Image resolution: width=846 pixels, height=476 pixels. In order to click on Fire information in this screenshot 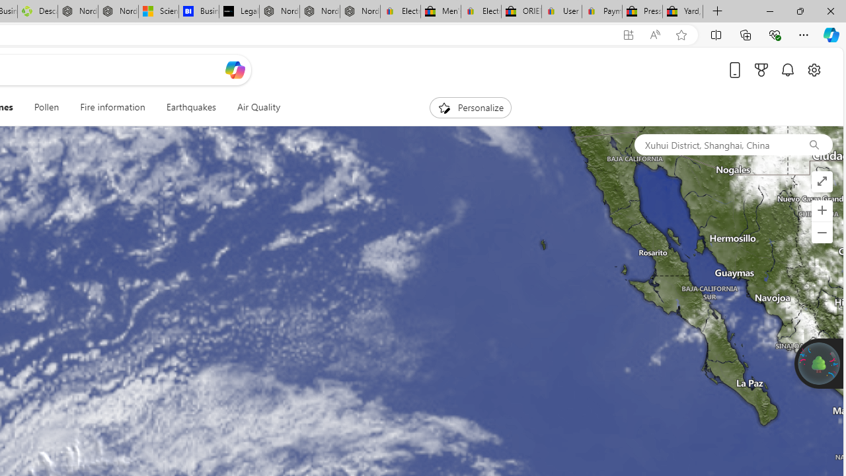, I will do `click(112, 107)`.